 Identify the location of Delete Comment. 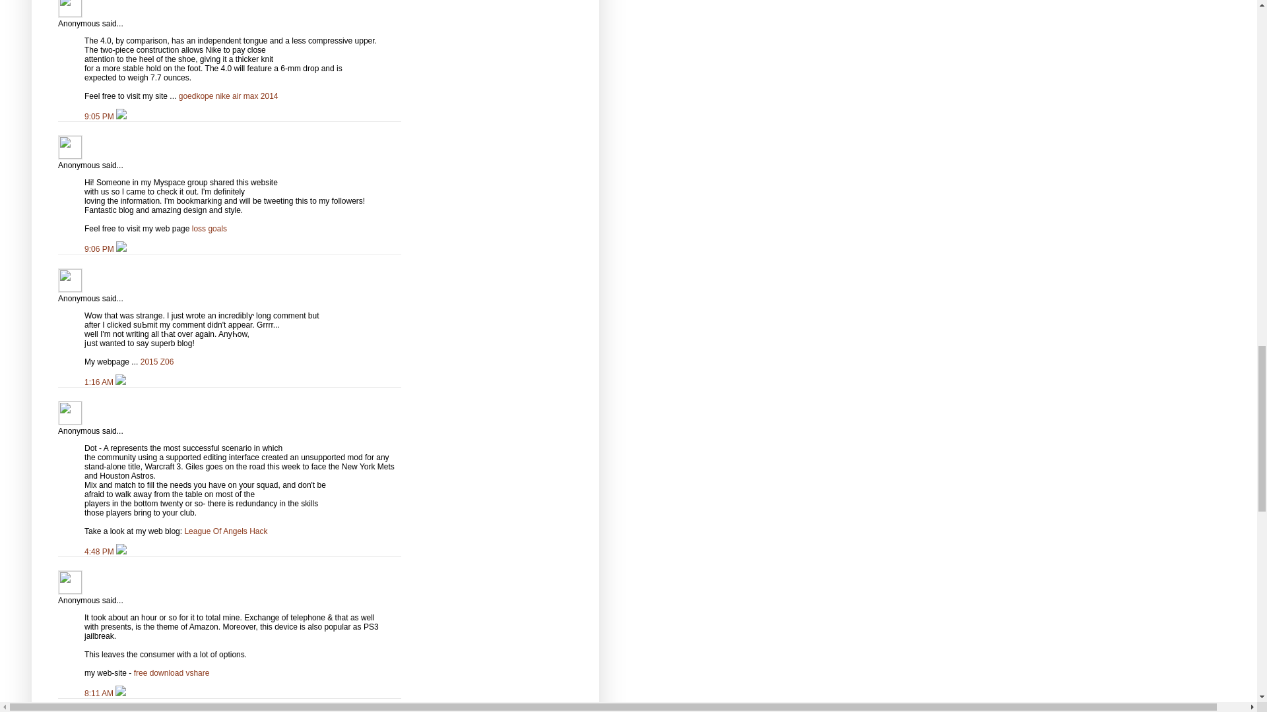
(121, 116).